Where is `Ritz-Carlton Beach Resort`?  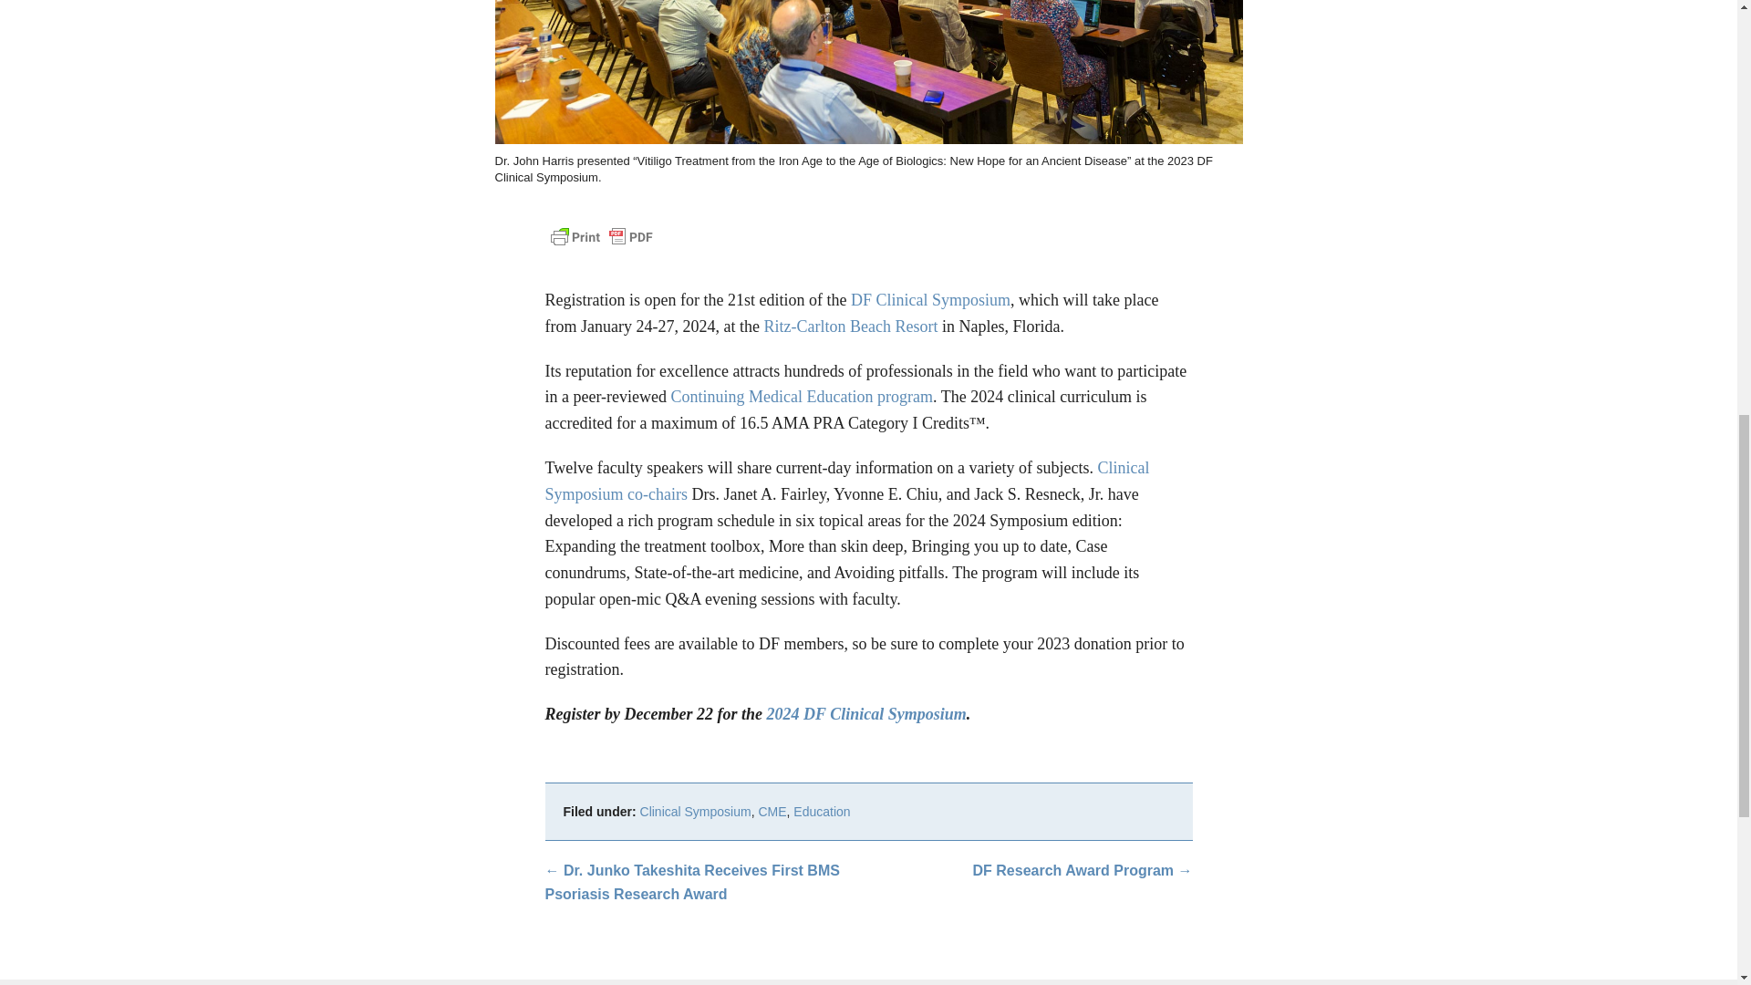
Ritz-Carlton Beach Resort is located at coordinates (850, 327).